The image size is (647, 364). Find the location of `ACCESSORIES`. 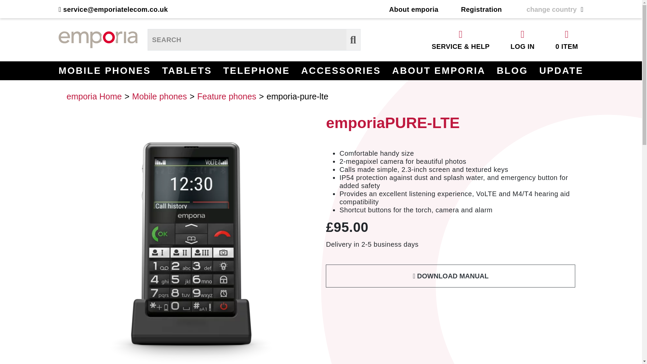

ACCESSORIES is located at coordinates (341, 71).